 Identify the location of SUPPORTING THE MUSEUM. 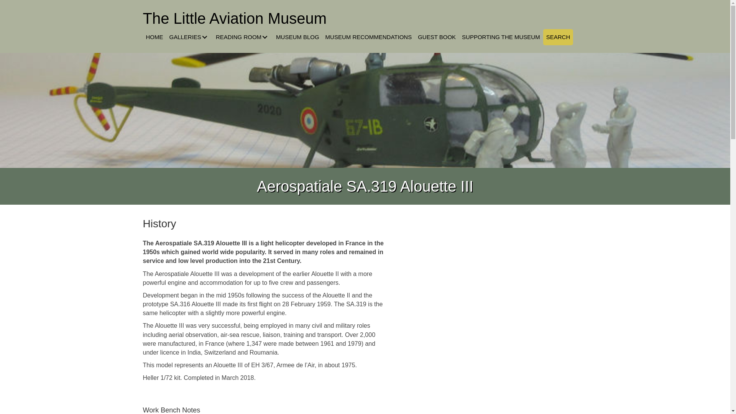
(501, 37).